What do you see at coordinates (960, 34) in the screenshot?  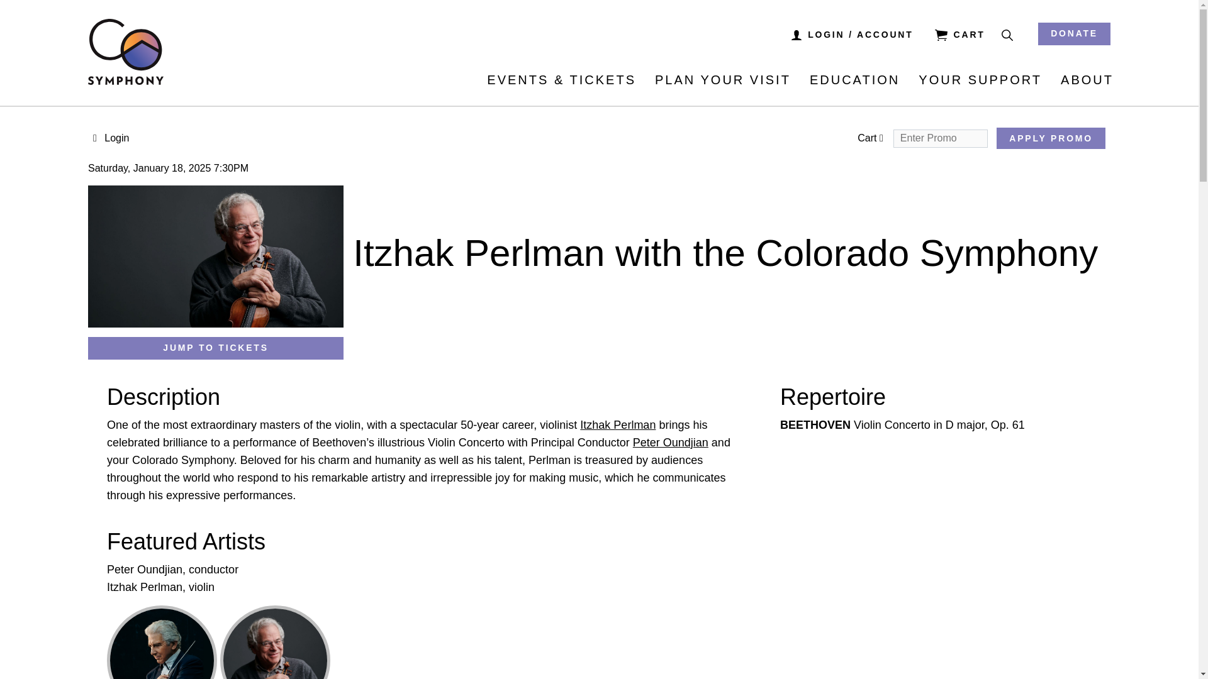 I see `CART` at bounding box center [960, 34].